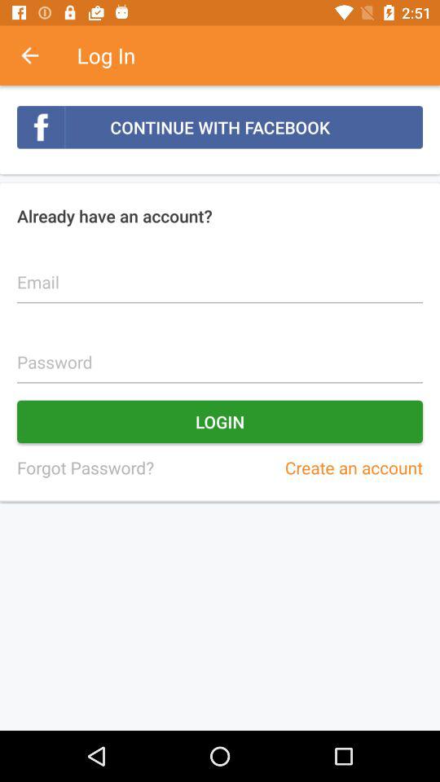 Image resolution: width=440 pixels, height=782 pixels. What do you see at coordinates (85, 468) in the screenshot?
I see `choose the icon below the login icon` at bounding box center [85, 468].